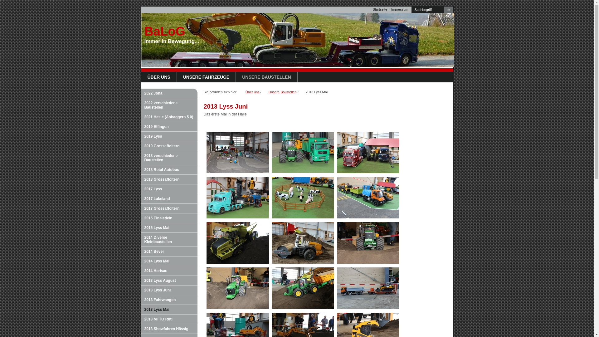 The image size is (599, 337). What do you see at coordinates (169, 271) in the screenshot?
I see `2014 Herisau` at bounding box center [169, 271].